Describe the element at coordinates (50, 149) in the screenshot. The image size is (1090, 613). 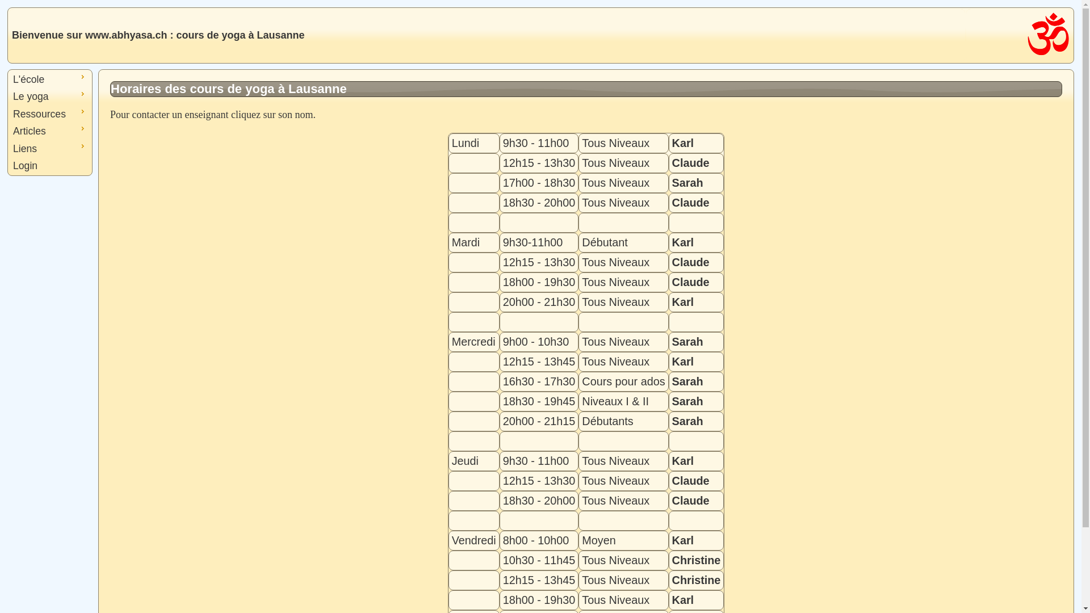
I see `Liens` at that location.